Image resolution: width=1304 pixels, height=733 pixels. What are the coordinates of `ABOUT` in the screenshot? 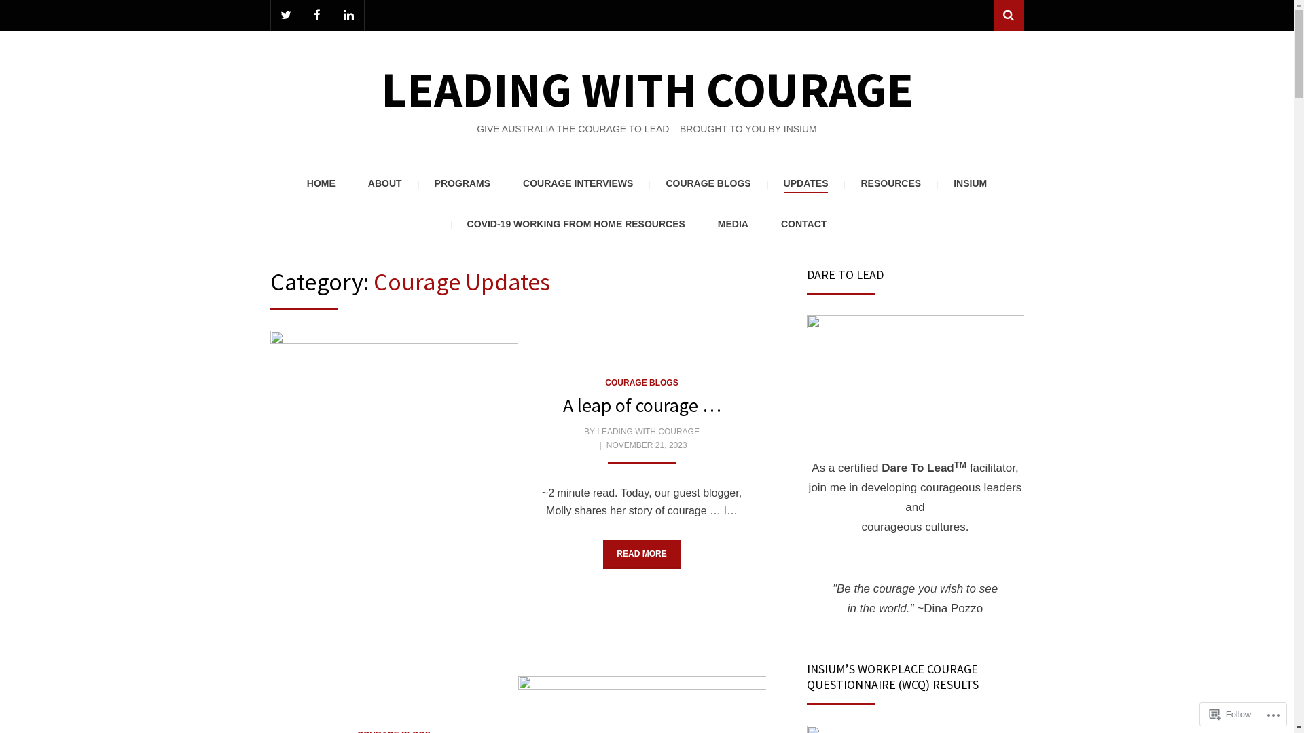 It's located at (385, 185).